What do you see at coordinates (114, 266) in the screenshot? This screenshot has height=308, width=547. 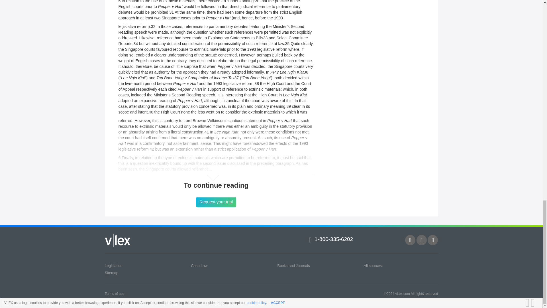 I see `Legislation` at bounding box center [114, 266].